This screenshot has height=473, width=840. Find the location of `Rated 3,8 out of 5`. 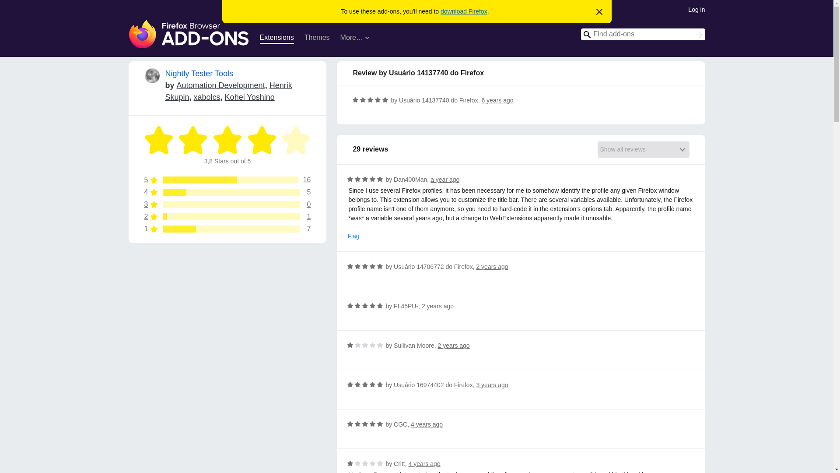

Rated 3,8 out of 5 is located at coordinates (227, 205).